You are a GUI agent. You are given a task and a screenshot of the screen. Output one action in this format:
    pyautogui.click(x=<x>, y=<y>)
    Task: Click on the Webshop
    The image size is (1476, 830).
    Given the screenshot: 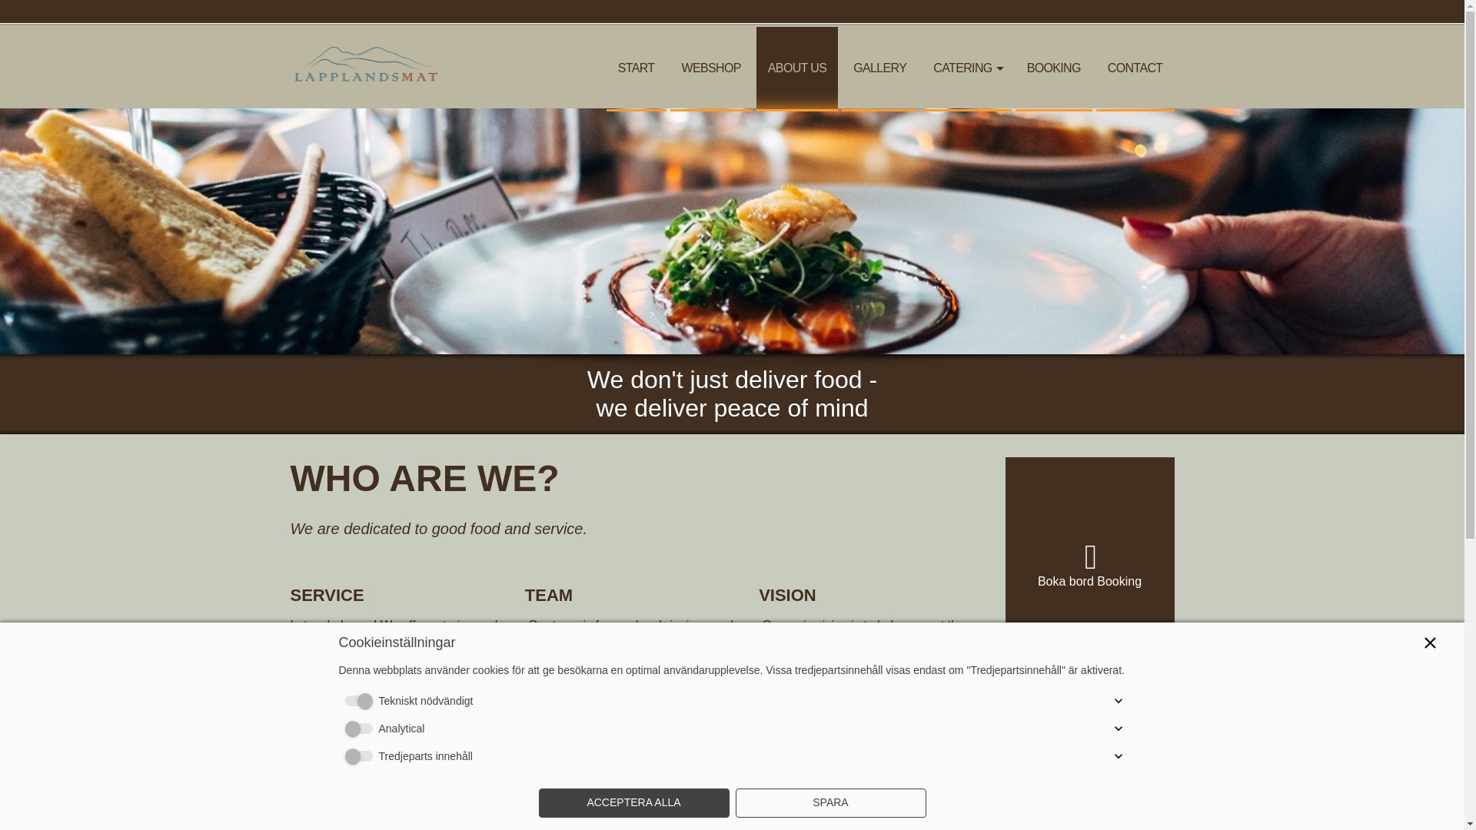 What is the action you would take?
    pyautogui.click(x=711, y=68)
    